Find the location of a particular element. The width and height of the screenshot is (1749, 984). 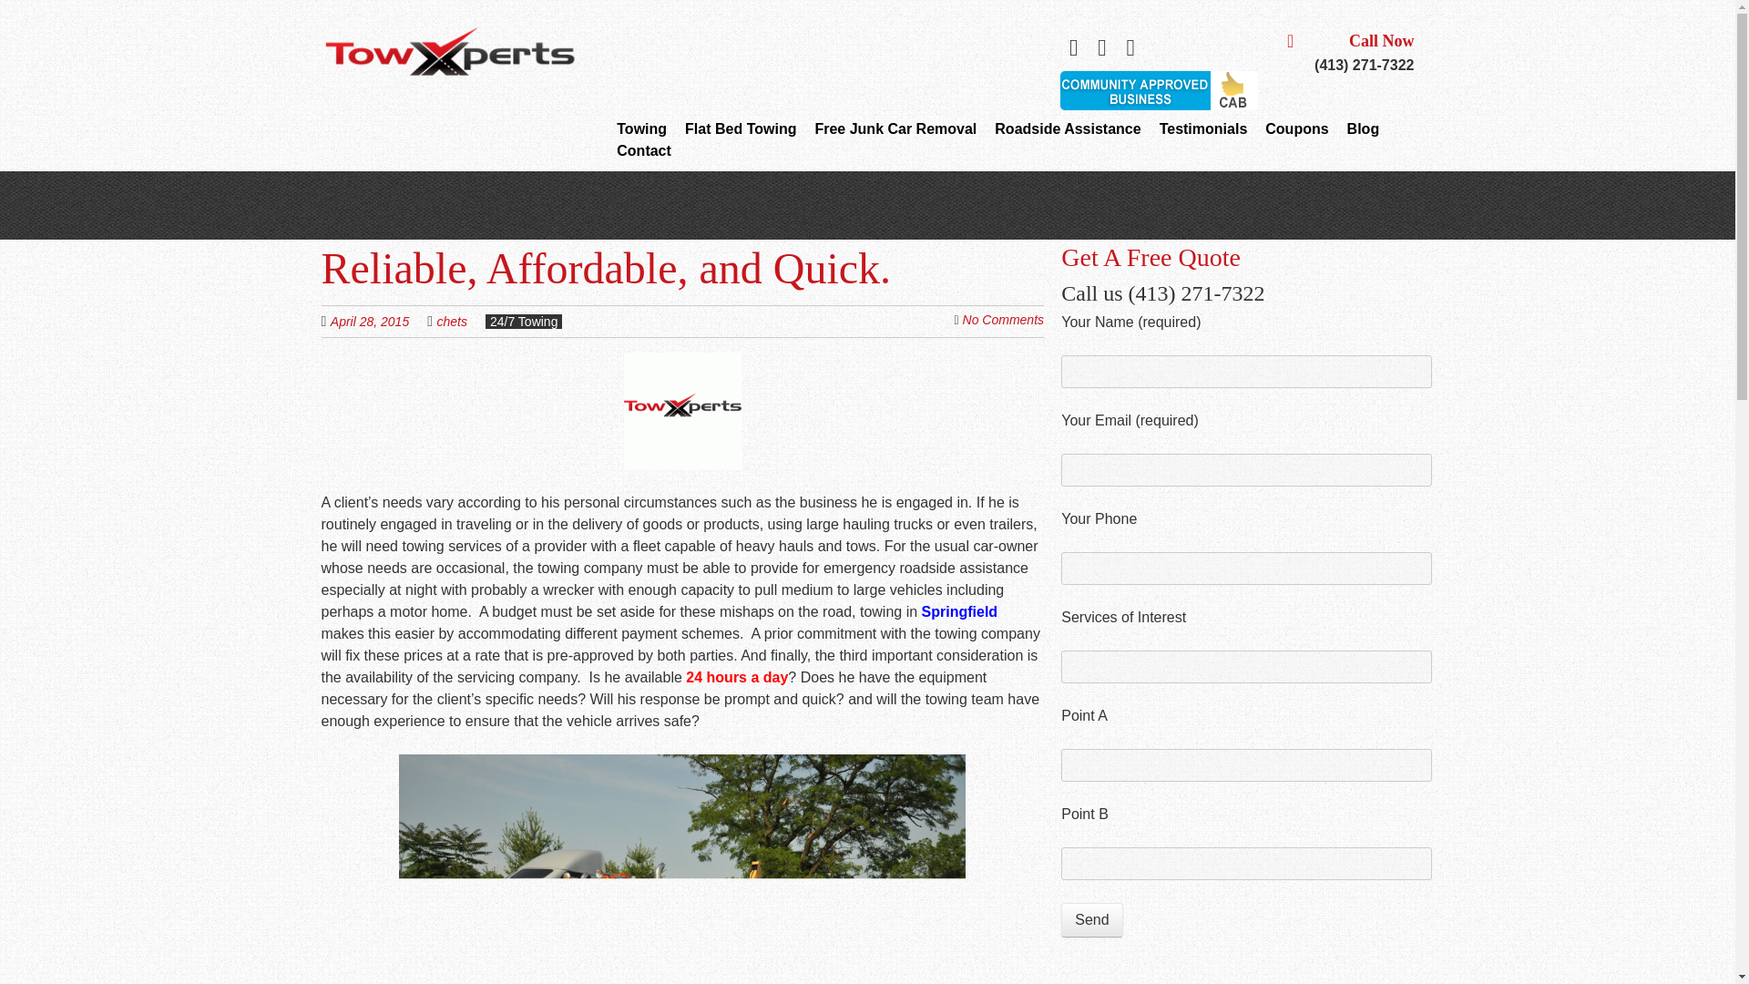

Send is located at coordinates (1091, 920).